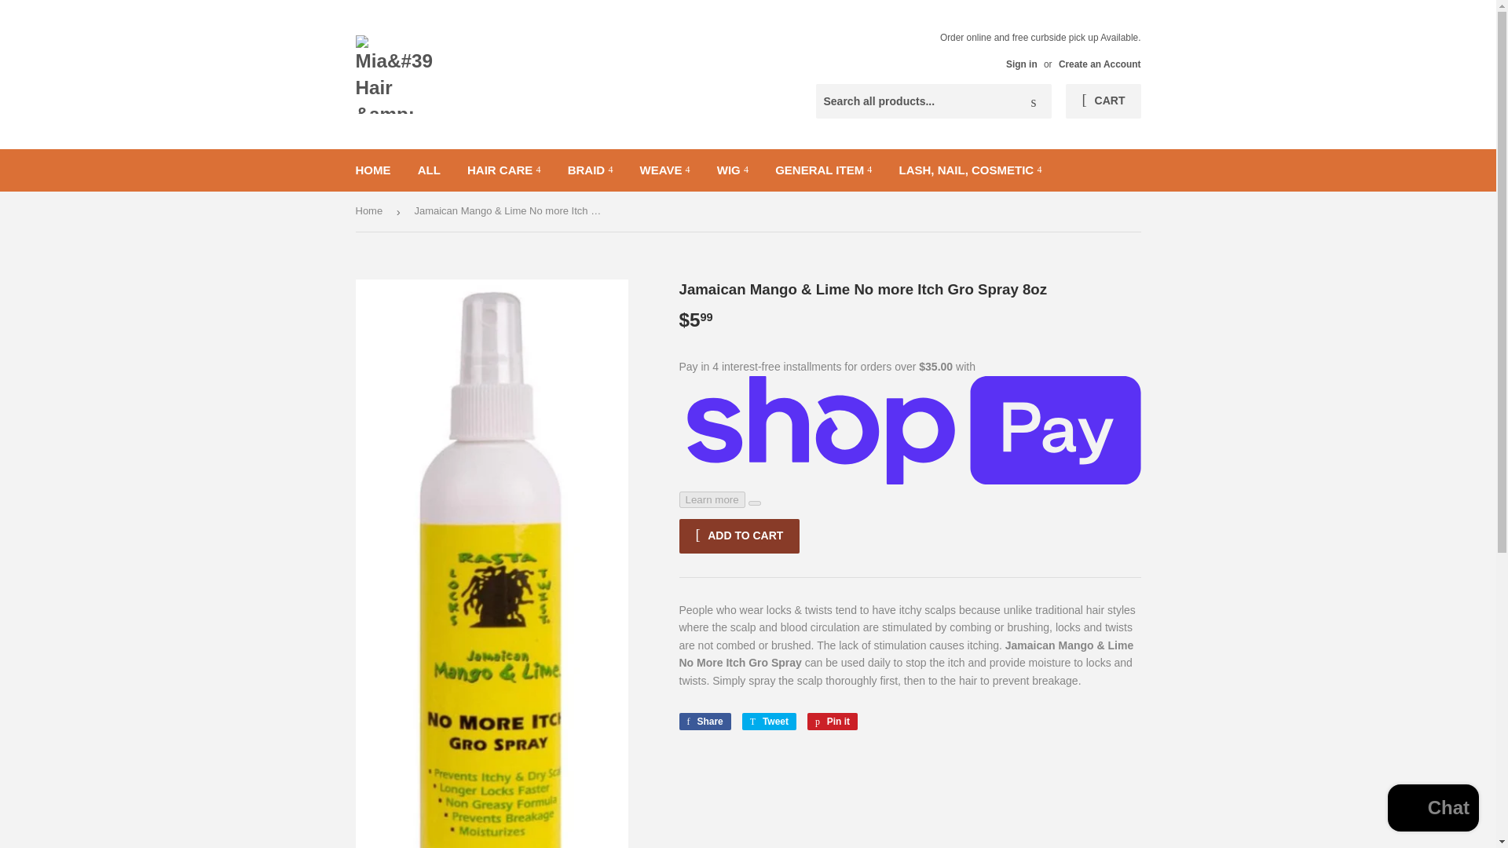 Image resolution: width=1508 pixels, height=848 pixels. What do you see at coordinates (1100, 64) in the screenshot?
I see `Create an Account` at bounding box center [1100, 64].